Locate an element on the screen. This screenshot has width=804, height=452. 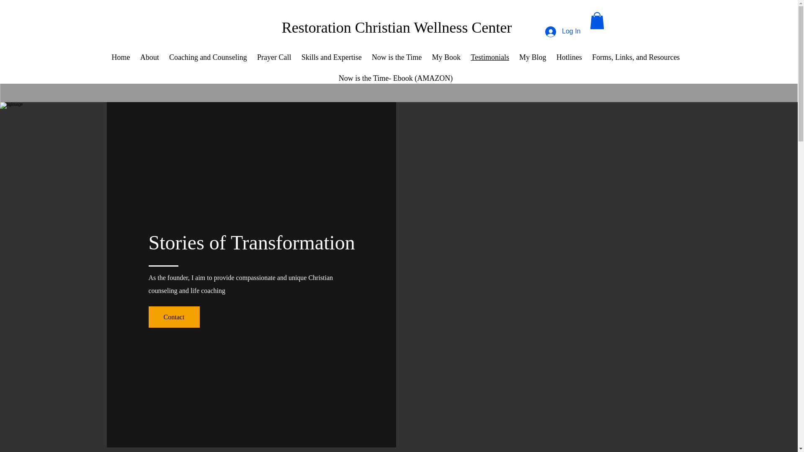
My Blog is located at coordinates (533, 57).